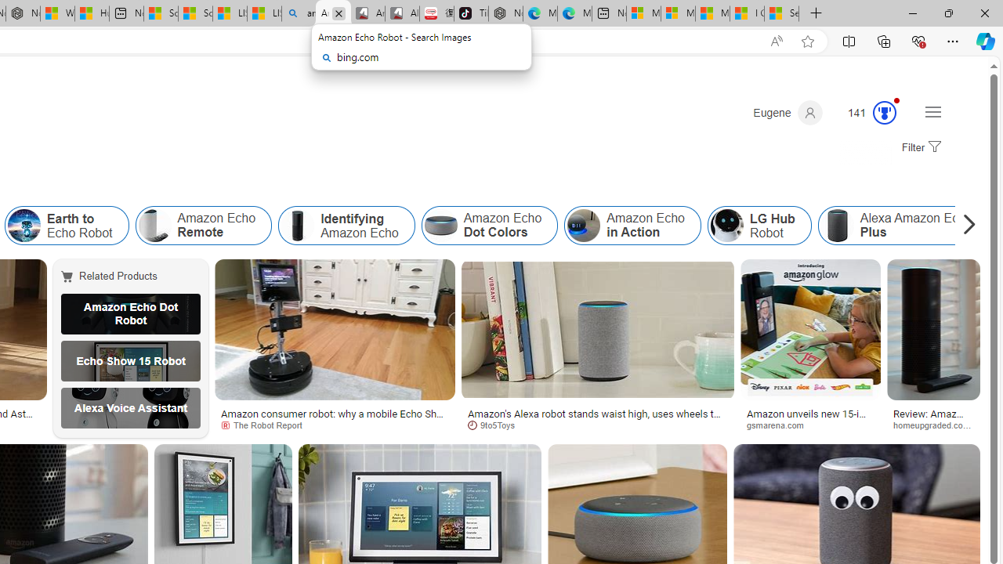 This screenshot has height=564, width=1003. What do you see at coordinates (335, 425) in the screenshot?
I see `The Robot Report` at bounding box center [335, 425].